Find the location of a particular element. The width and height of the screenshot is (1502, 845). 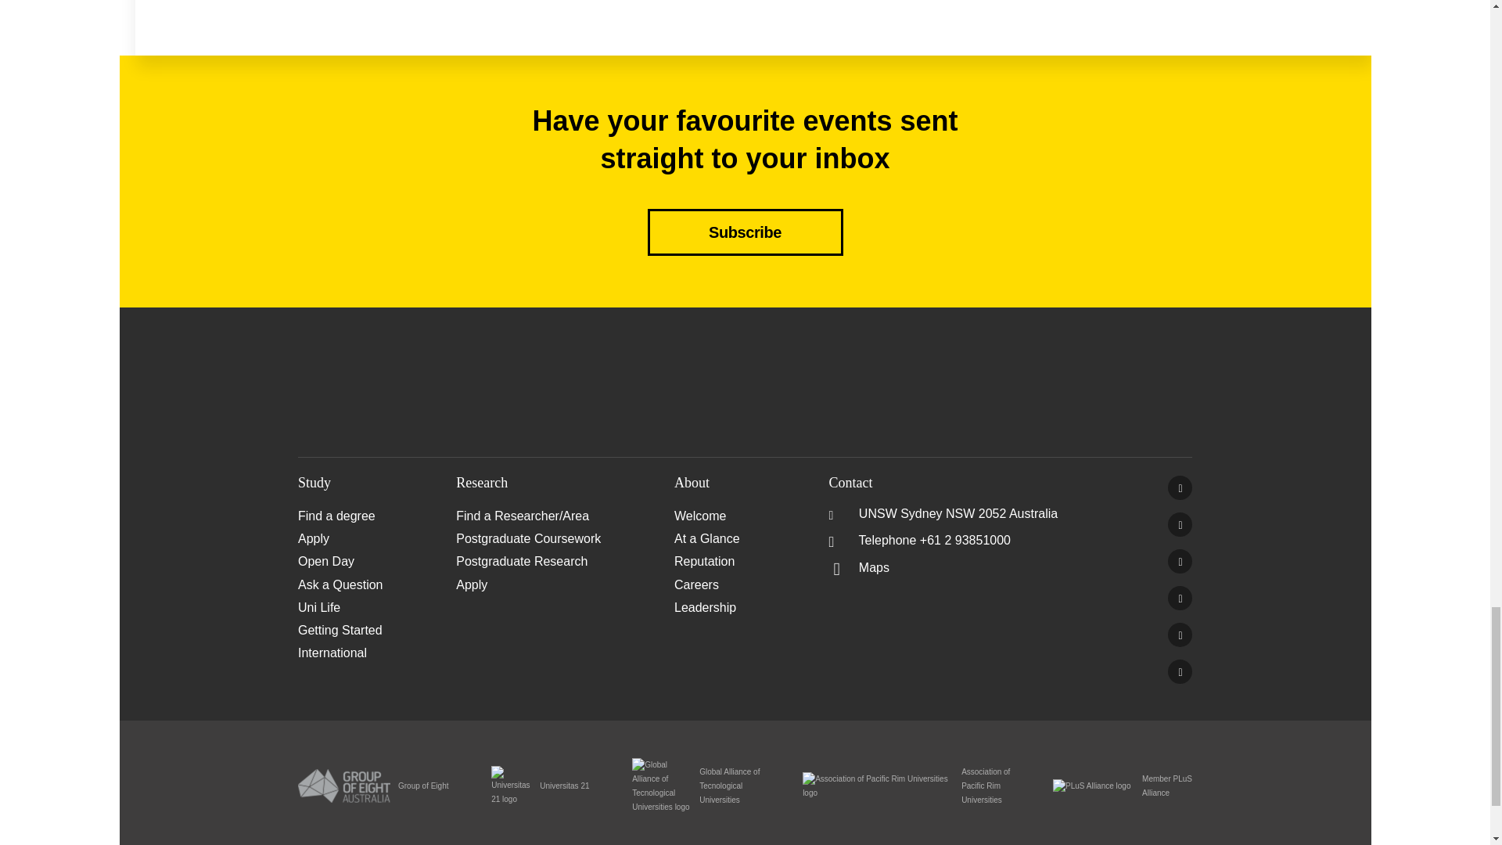

Ask a Question is located at coordinates (377, 584).